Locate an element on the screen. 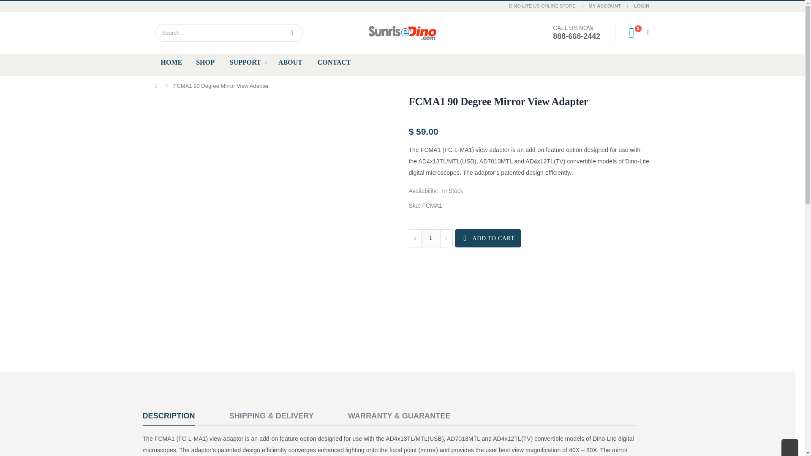 The width and height of the screenshot is (811, 456). MY ACCOUNT is located at coordinates (605, 6).